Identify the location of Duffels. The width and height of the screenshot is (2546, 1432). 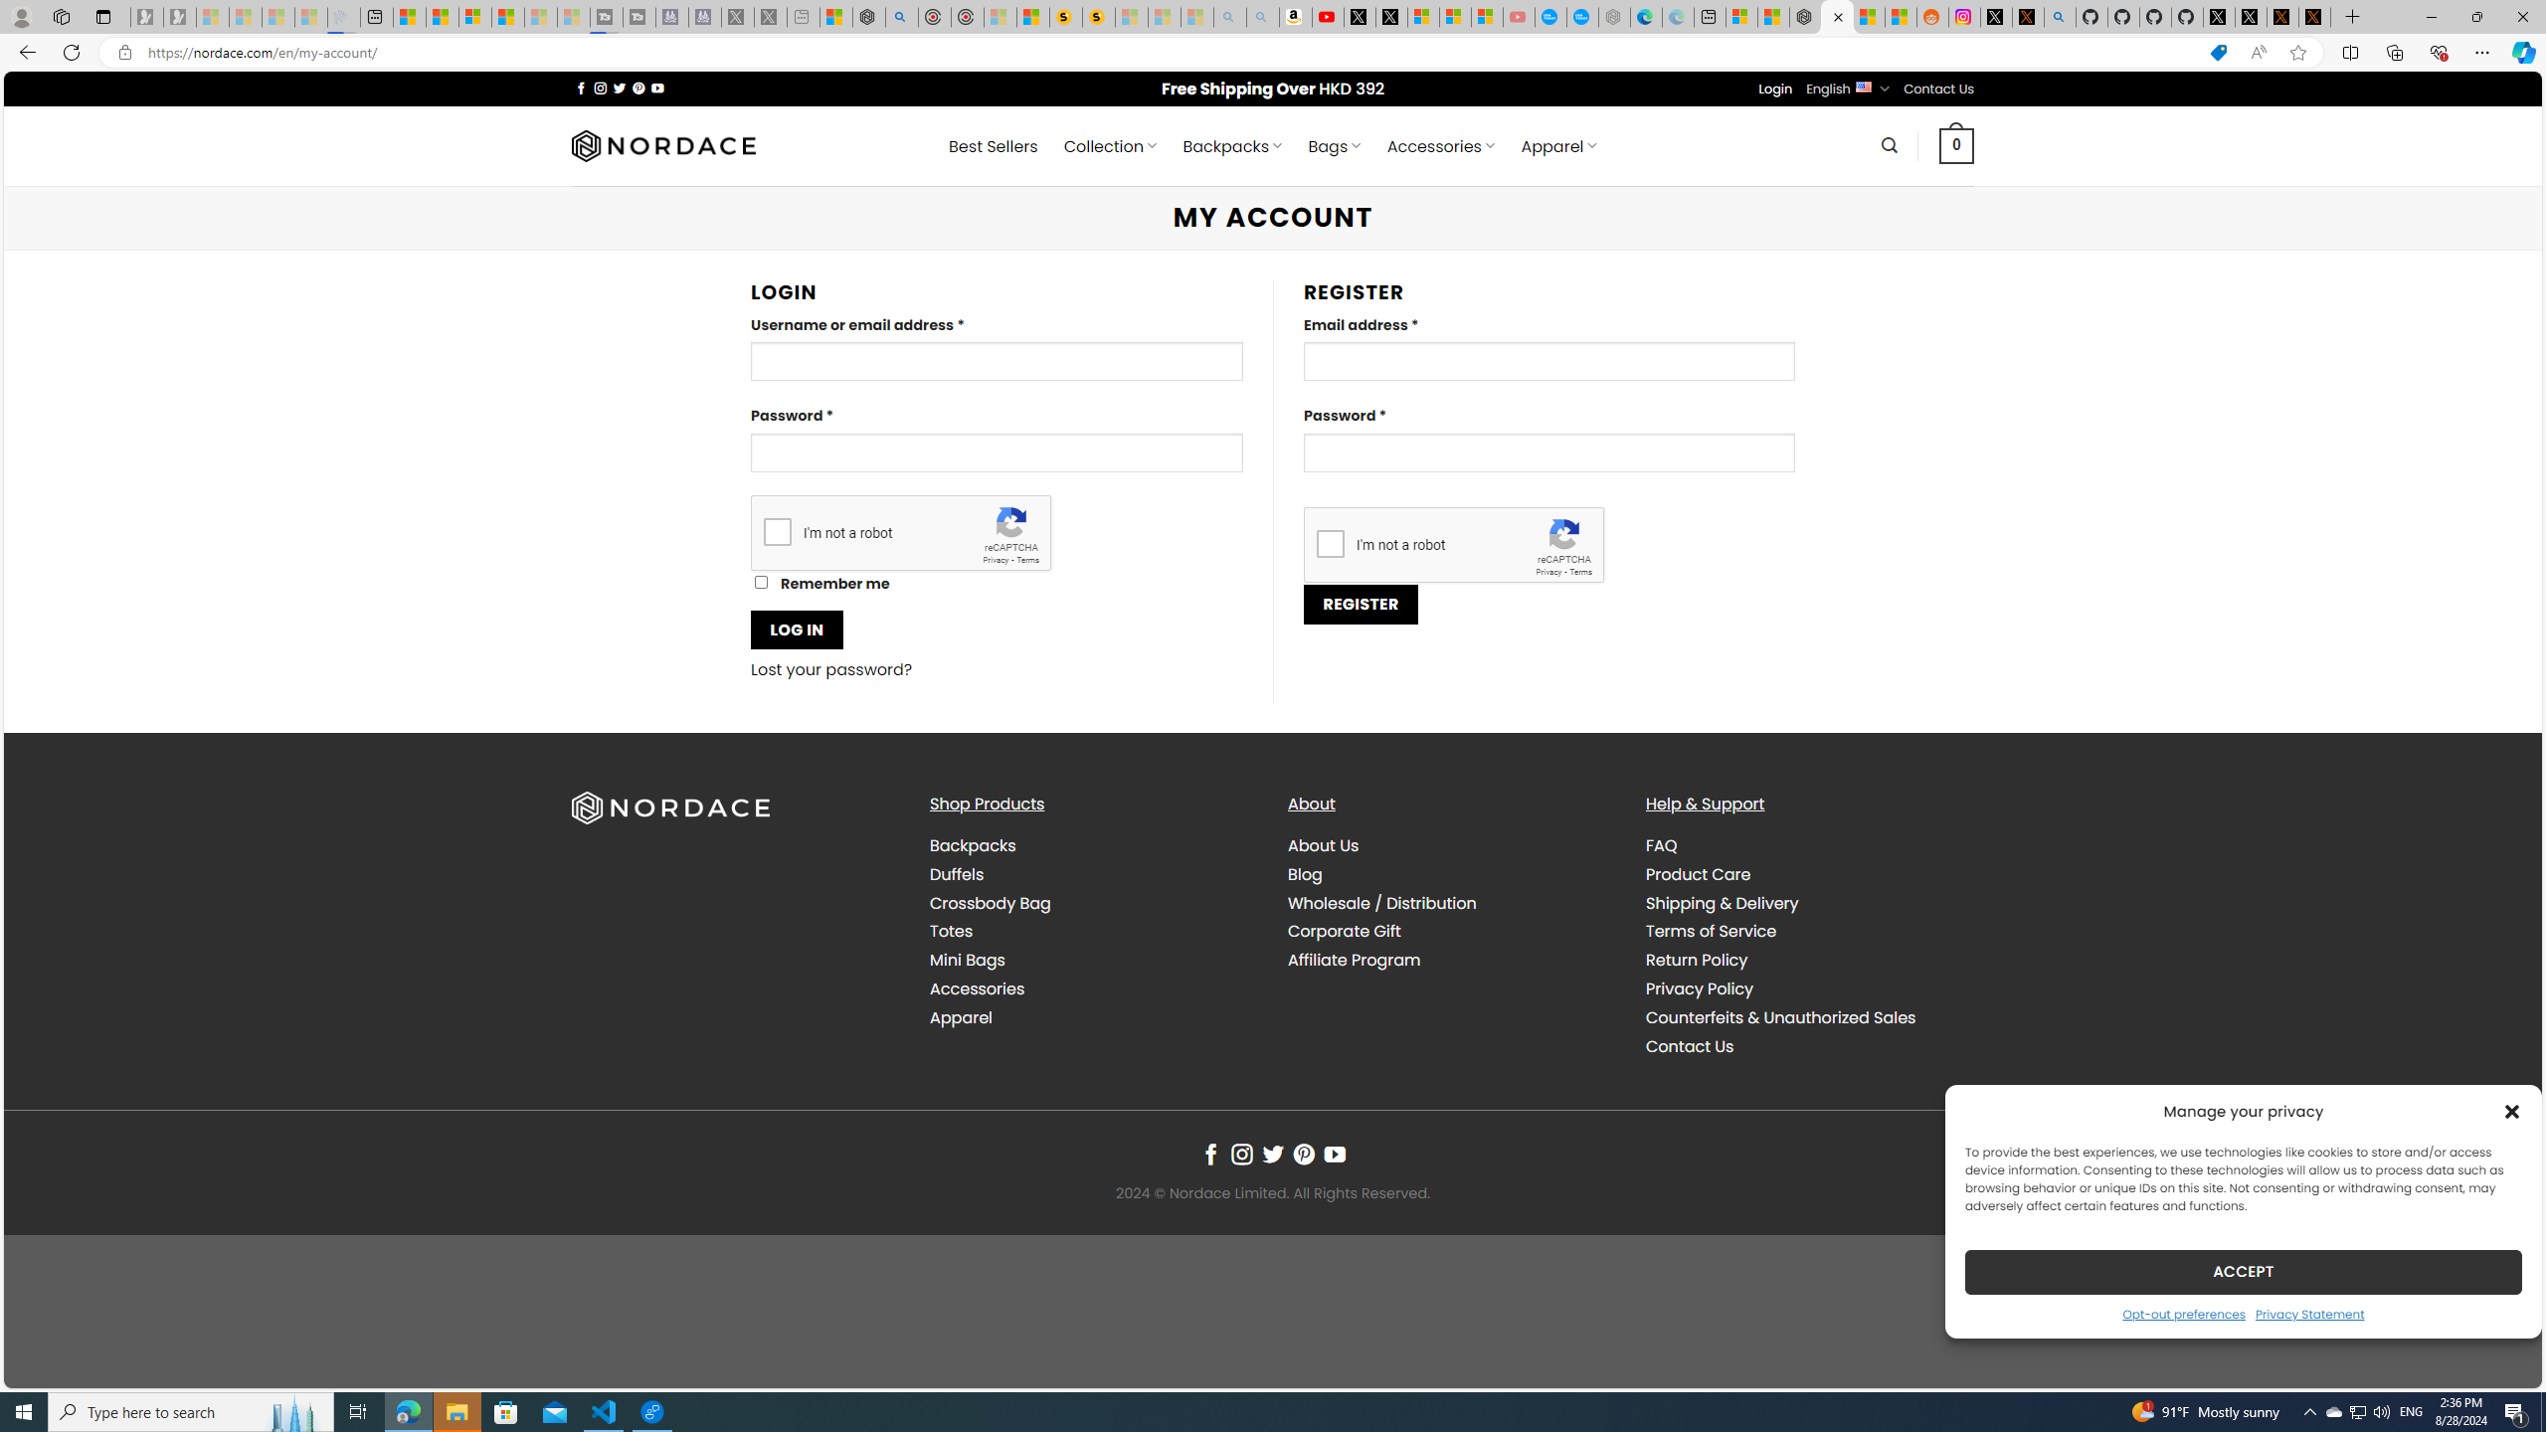
(957, 873).